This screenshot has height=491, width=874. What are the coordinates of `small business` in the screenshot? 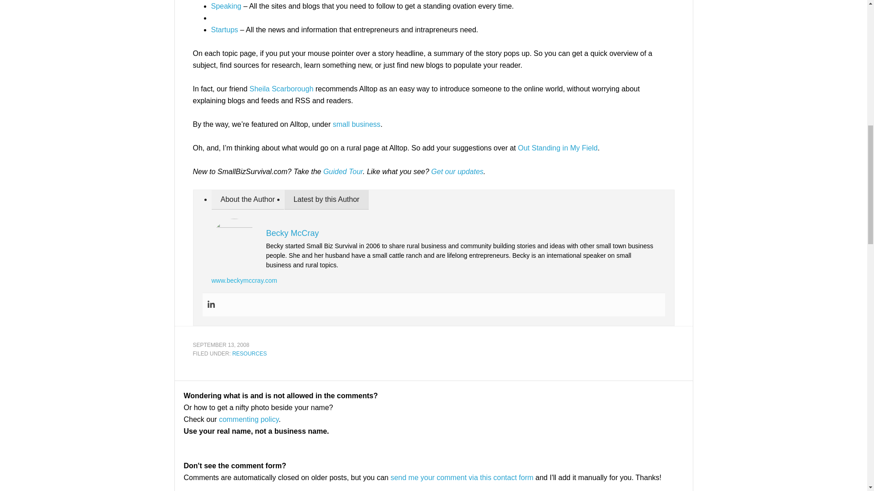 It's located at (356, 124).